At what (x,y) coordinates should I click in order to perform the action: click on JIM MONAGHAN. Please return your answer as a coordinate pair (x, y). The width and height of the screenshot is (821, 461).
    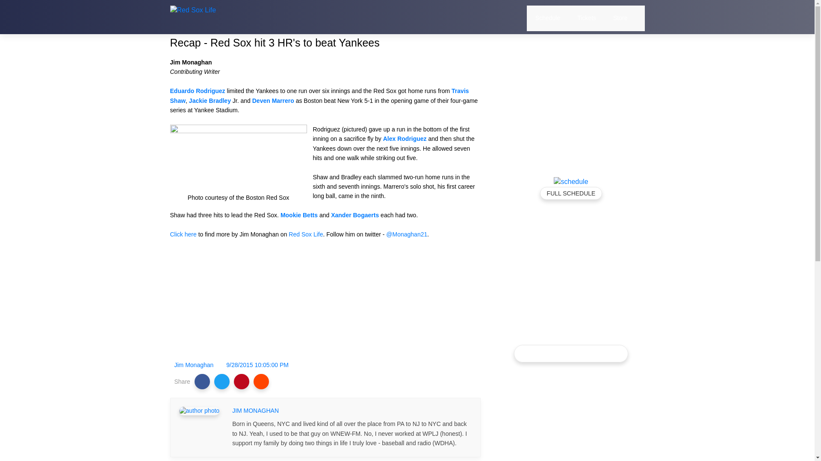
    Looking at the image, I should click on (256, 411).